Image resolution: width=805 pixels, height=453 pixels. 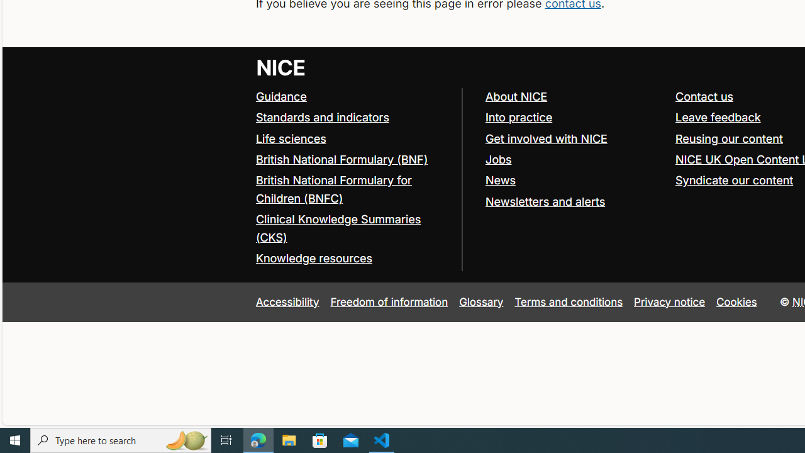 What do you see at coordinates (352, 138) in the screenshot?
I see `Life sciences` at bounding box center [352, 138].